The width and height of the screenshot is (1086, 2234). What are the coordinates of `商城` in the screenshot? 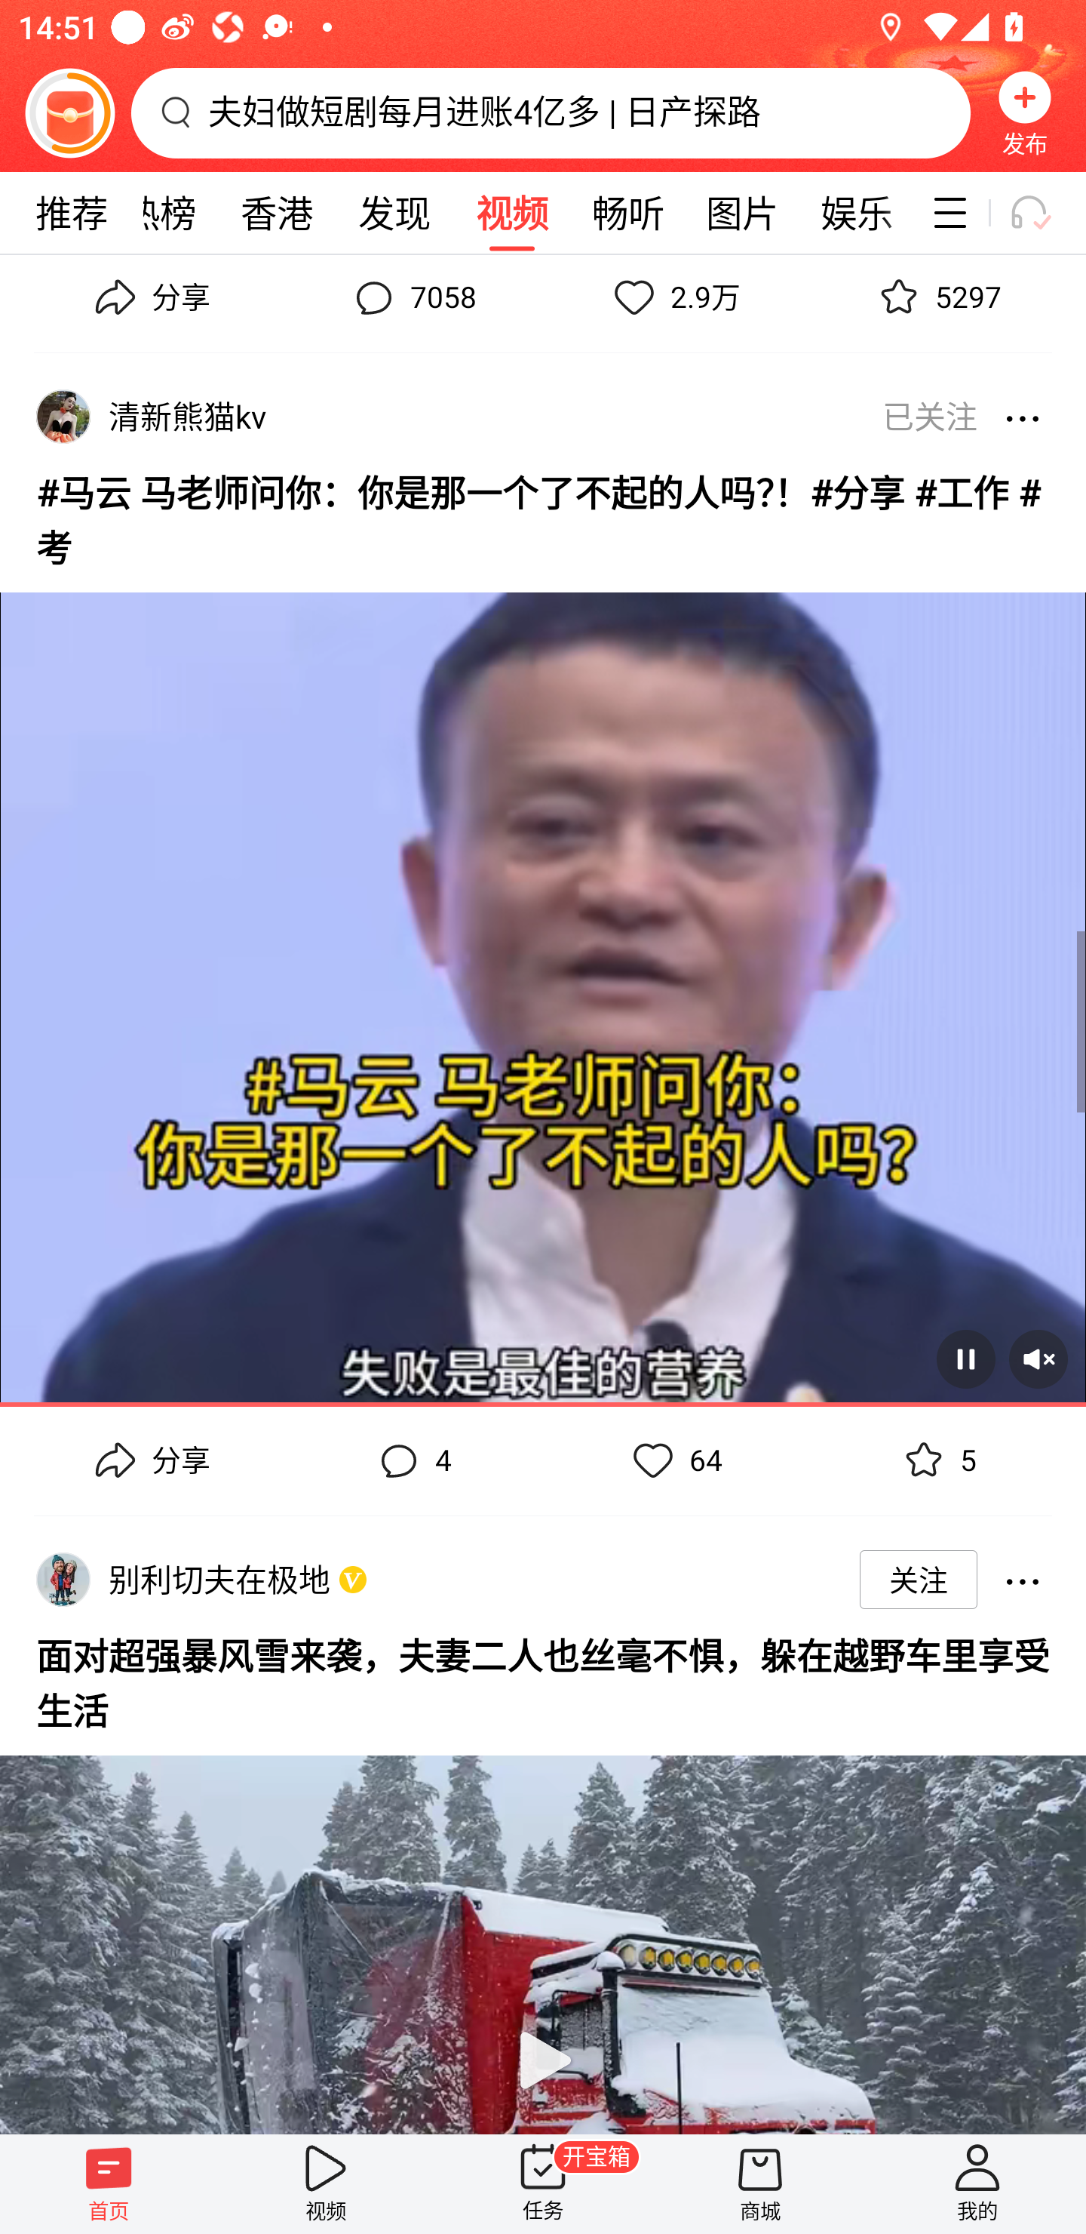 It's located at (760, 2183).